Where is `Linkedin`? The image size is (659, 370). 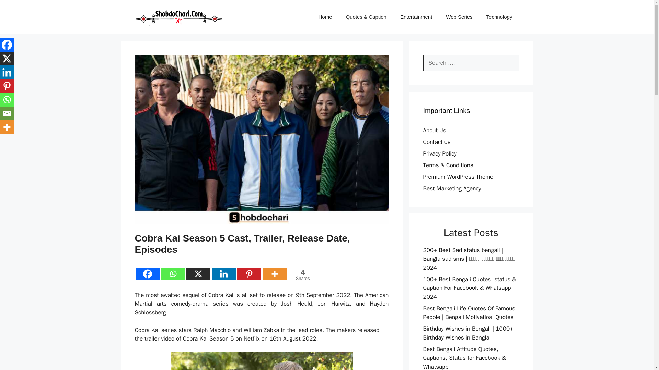 Linkedin is located at coordinates (223, 273).